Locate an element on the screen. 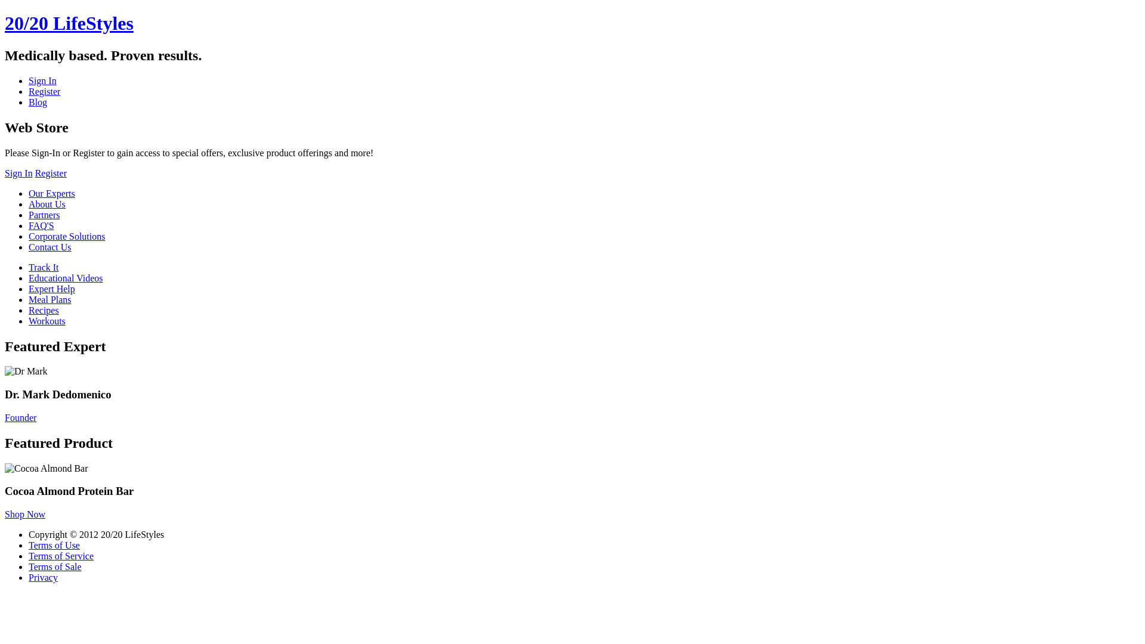 Image resolution: width=1145 pixels, height=644 pixels. Expert Help is located at coordinates (52, 289).